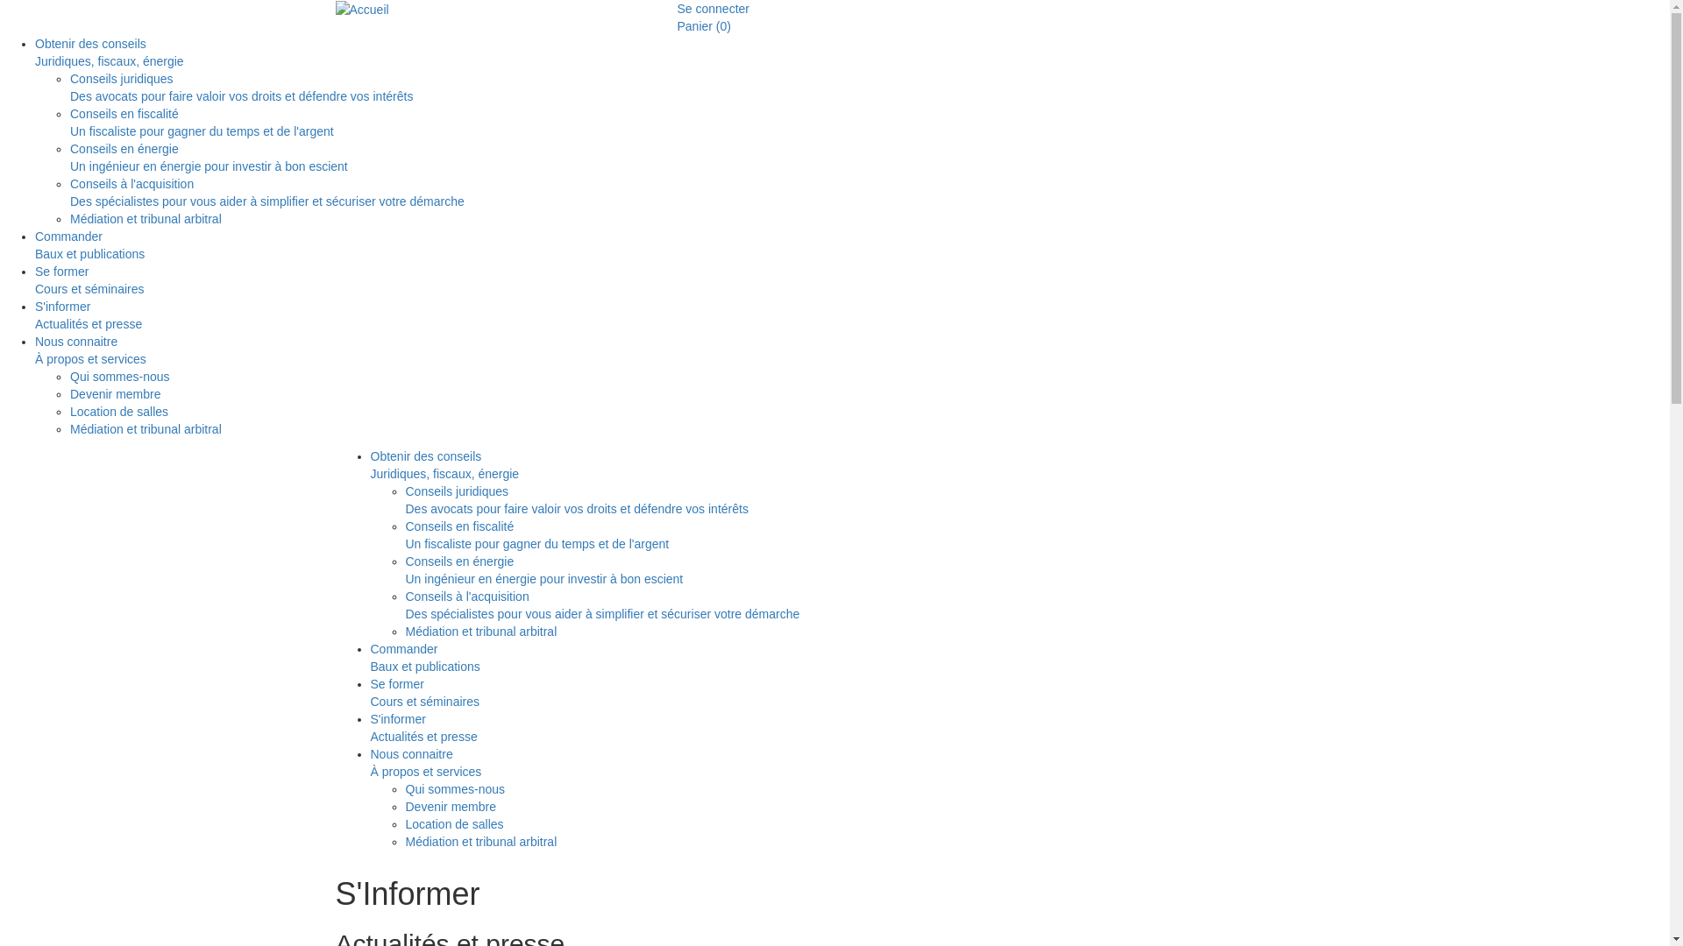 The height and width of the screenshot is (946, 1683). What do you see at coordinates (870, 789) in the screenshot?
I see `Qui sommes-nous` at bounding box center [870, 789].